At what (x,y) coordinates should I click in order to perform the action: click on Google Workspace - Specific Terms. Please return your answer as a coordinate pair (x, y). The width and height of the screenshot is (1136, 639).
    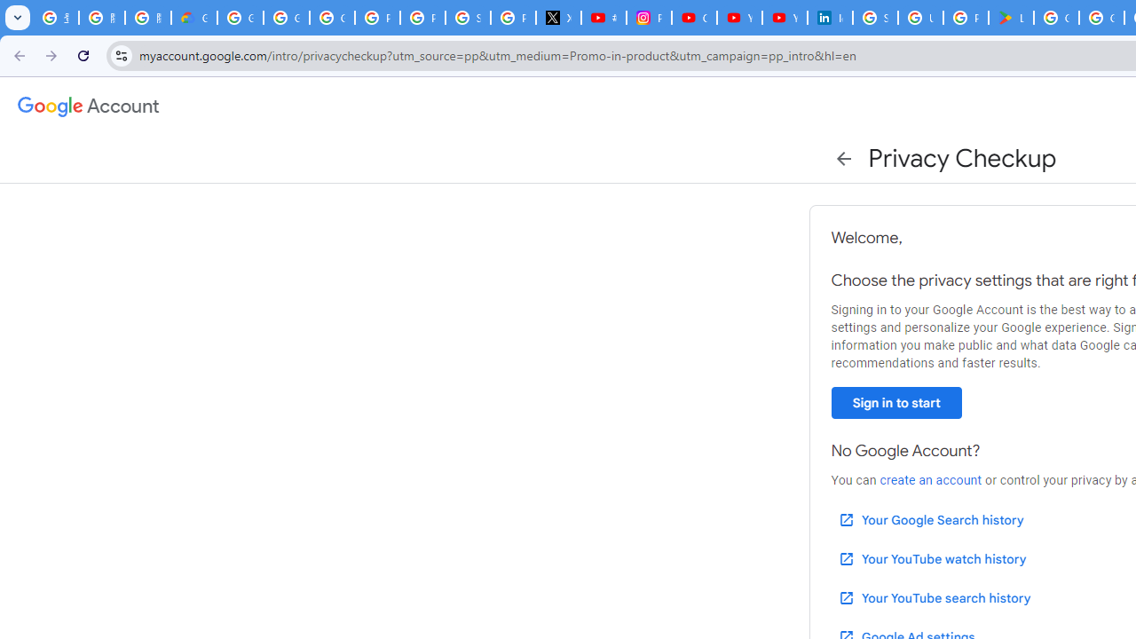
    Looking at the image, I should click on (1102, 18).